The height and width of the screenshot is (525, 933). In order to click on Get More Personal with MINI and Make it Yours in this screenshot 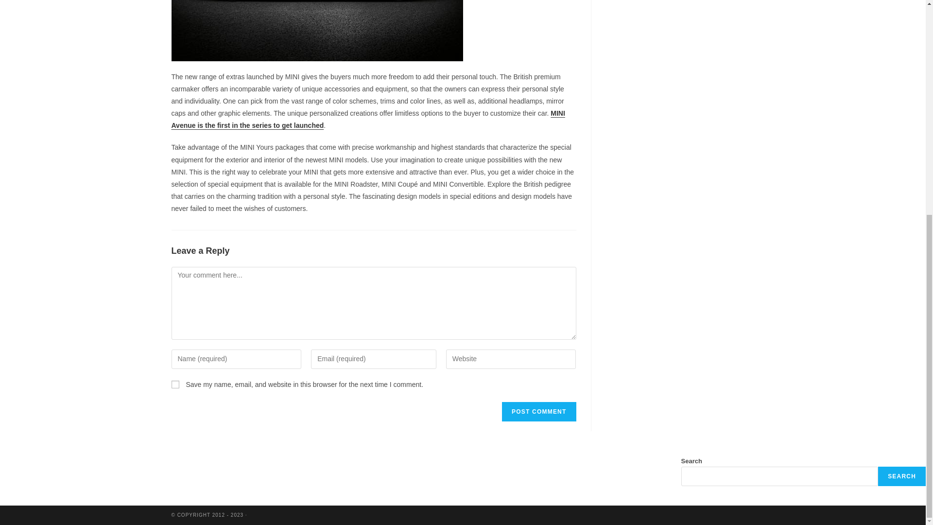, I will do `click(317, 35)`.